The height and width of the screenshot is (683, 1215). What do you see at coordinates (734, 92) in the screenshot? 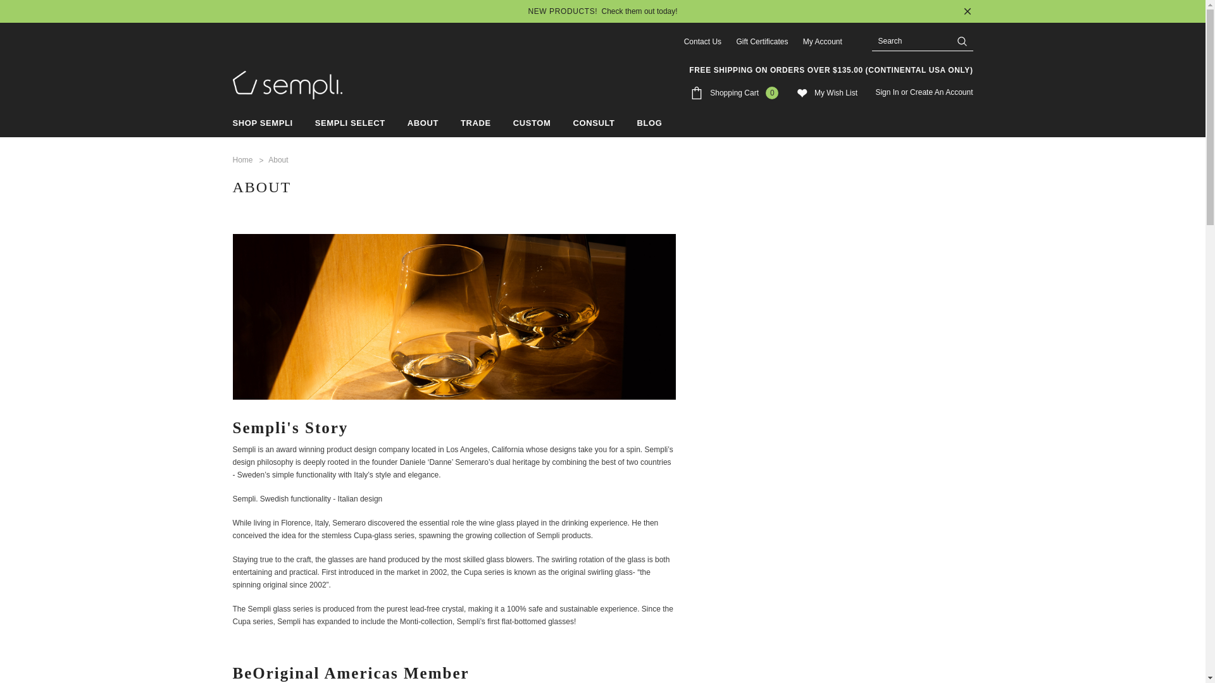
I see `Shopping Cart 0` at bounding box center [734, 92].